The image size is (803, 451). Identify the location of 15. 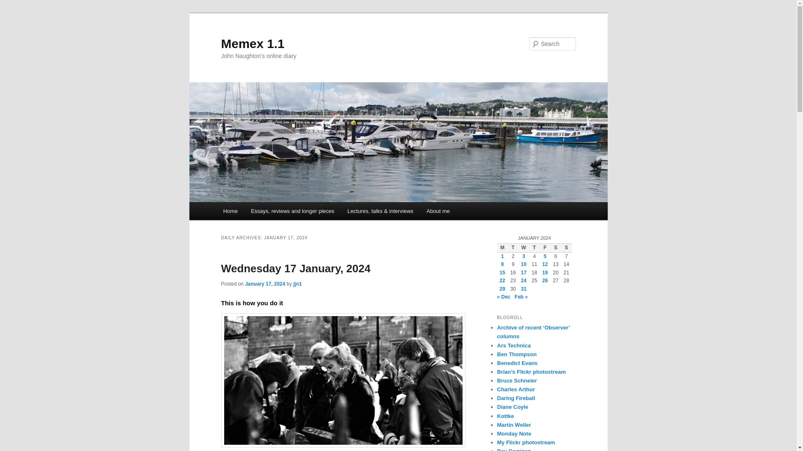
(502, 272).